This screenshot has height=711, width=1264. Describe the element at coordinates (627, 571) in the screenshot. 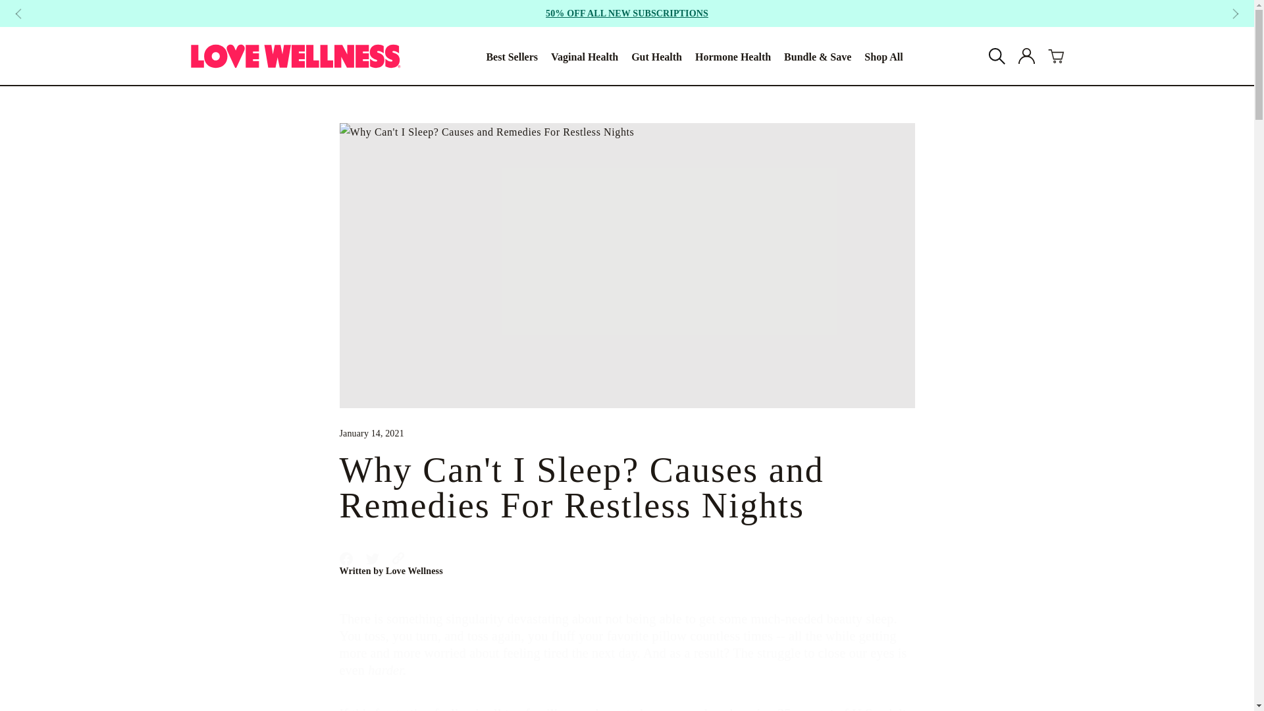

I see `Hormone Health` at that location.